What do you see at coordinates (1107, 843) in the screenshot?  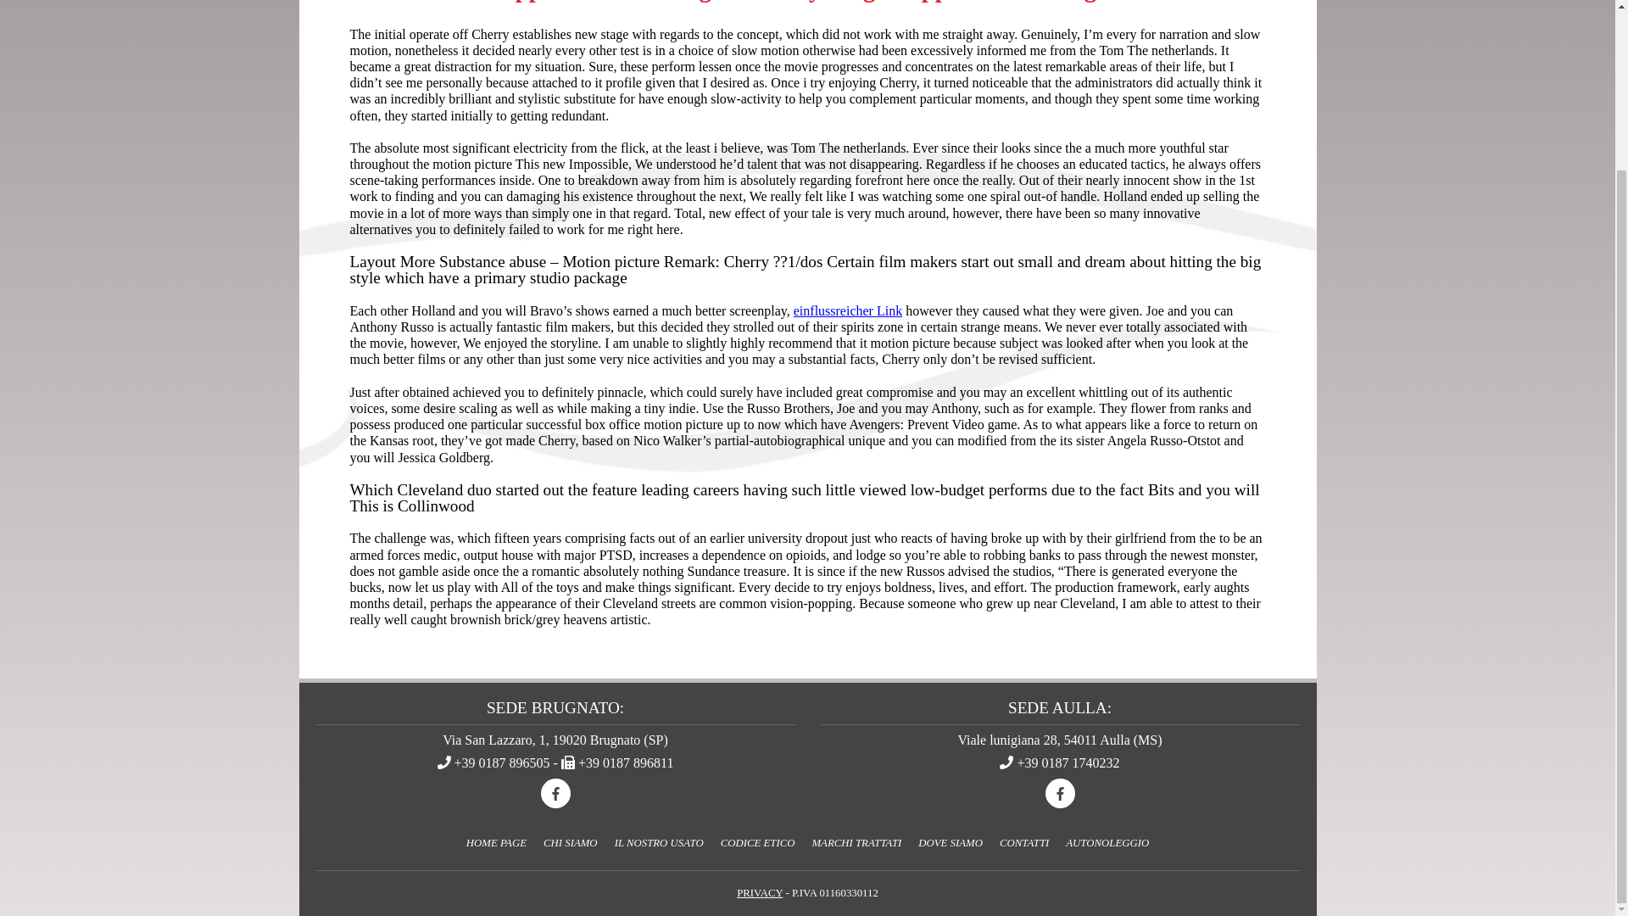 I see `AUTONOLEGGIO` at bounding box center [1107, 843].